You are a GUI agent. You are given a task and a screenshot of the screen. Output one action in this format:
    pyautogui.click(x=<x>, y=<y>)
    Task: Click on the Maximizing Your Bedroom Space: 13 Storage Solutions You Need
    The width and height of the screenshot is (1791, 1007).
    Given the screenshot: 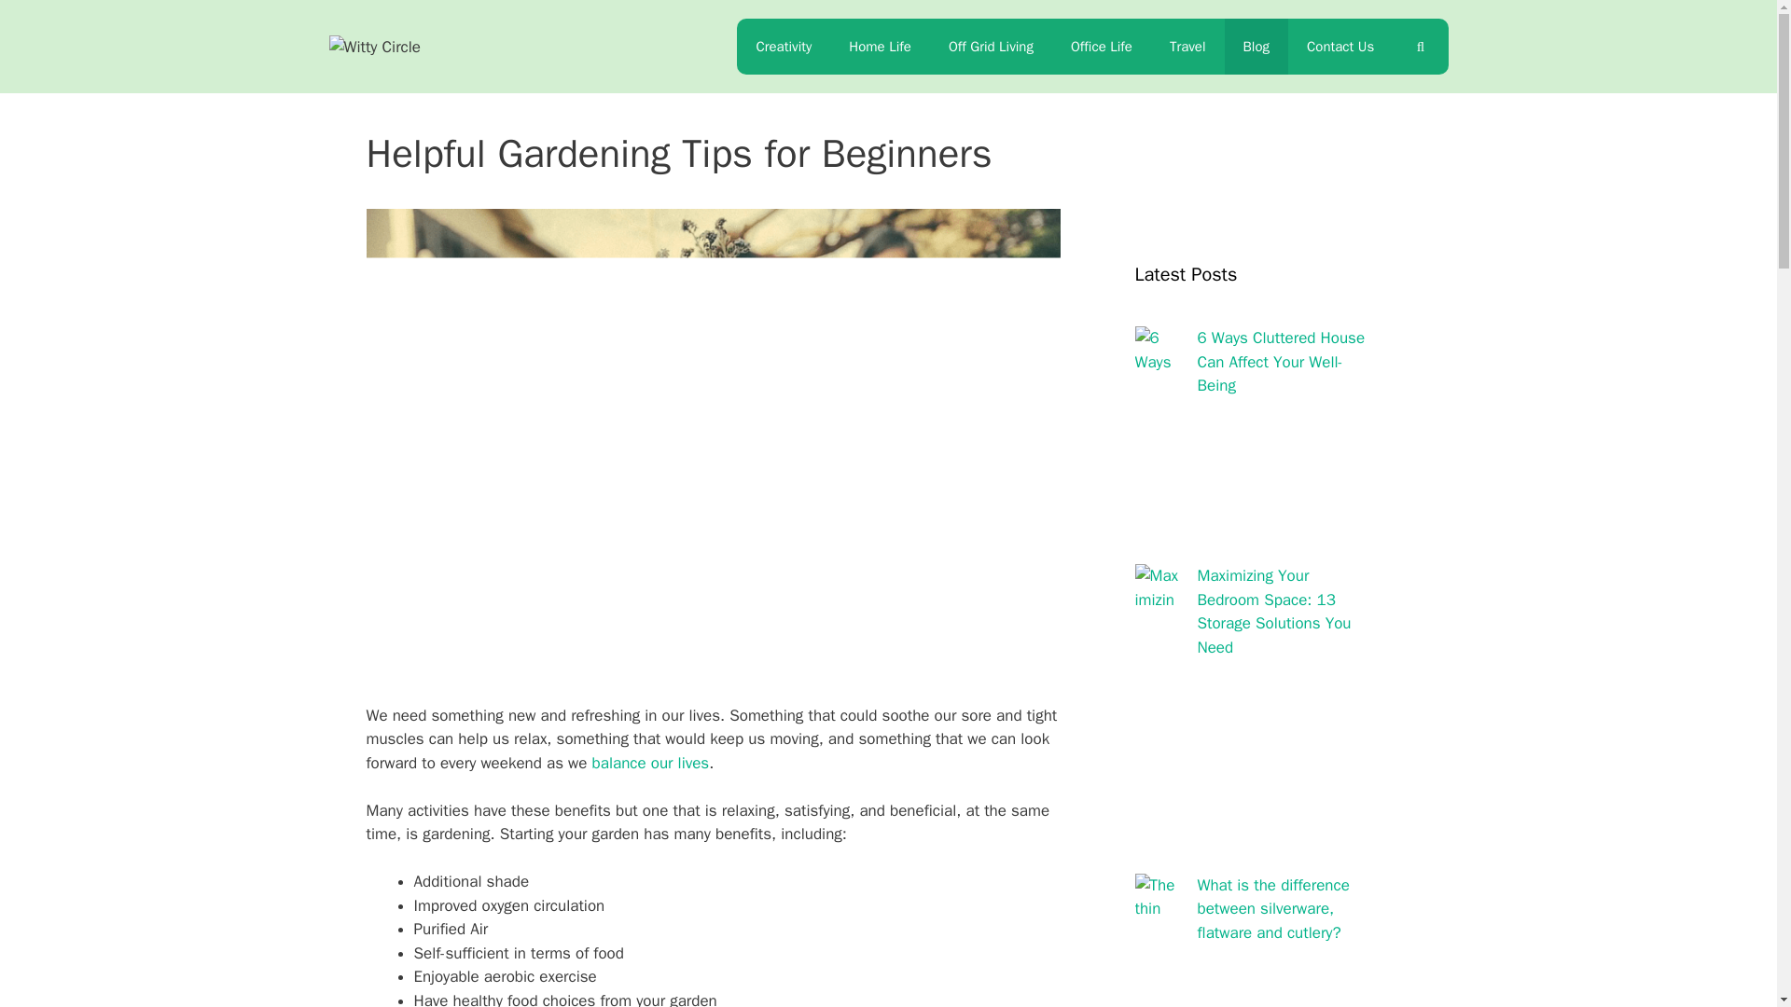 What is the action you would take?
    pyautogui.click(x=1274, y=612)
    